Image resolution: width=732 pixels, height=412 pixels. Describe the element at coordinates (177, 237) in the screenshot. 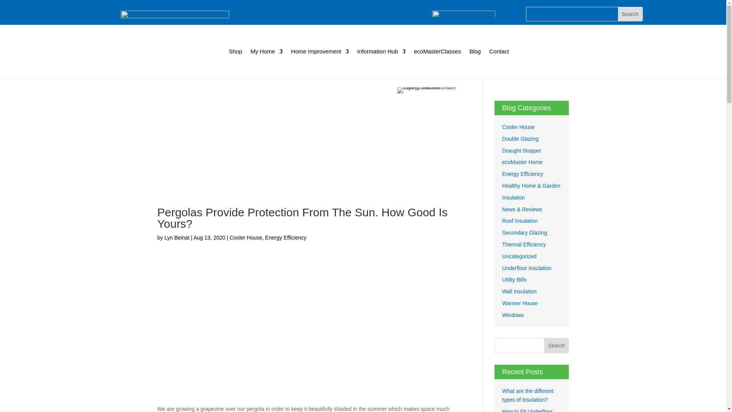

I see `Posts by Lyn Beinat` at that location.